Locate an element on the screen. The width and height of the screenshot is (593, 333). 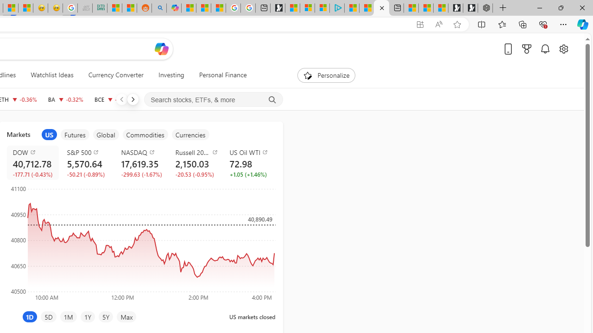
Currency Converter is located at coordinates (115, 75).